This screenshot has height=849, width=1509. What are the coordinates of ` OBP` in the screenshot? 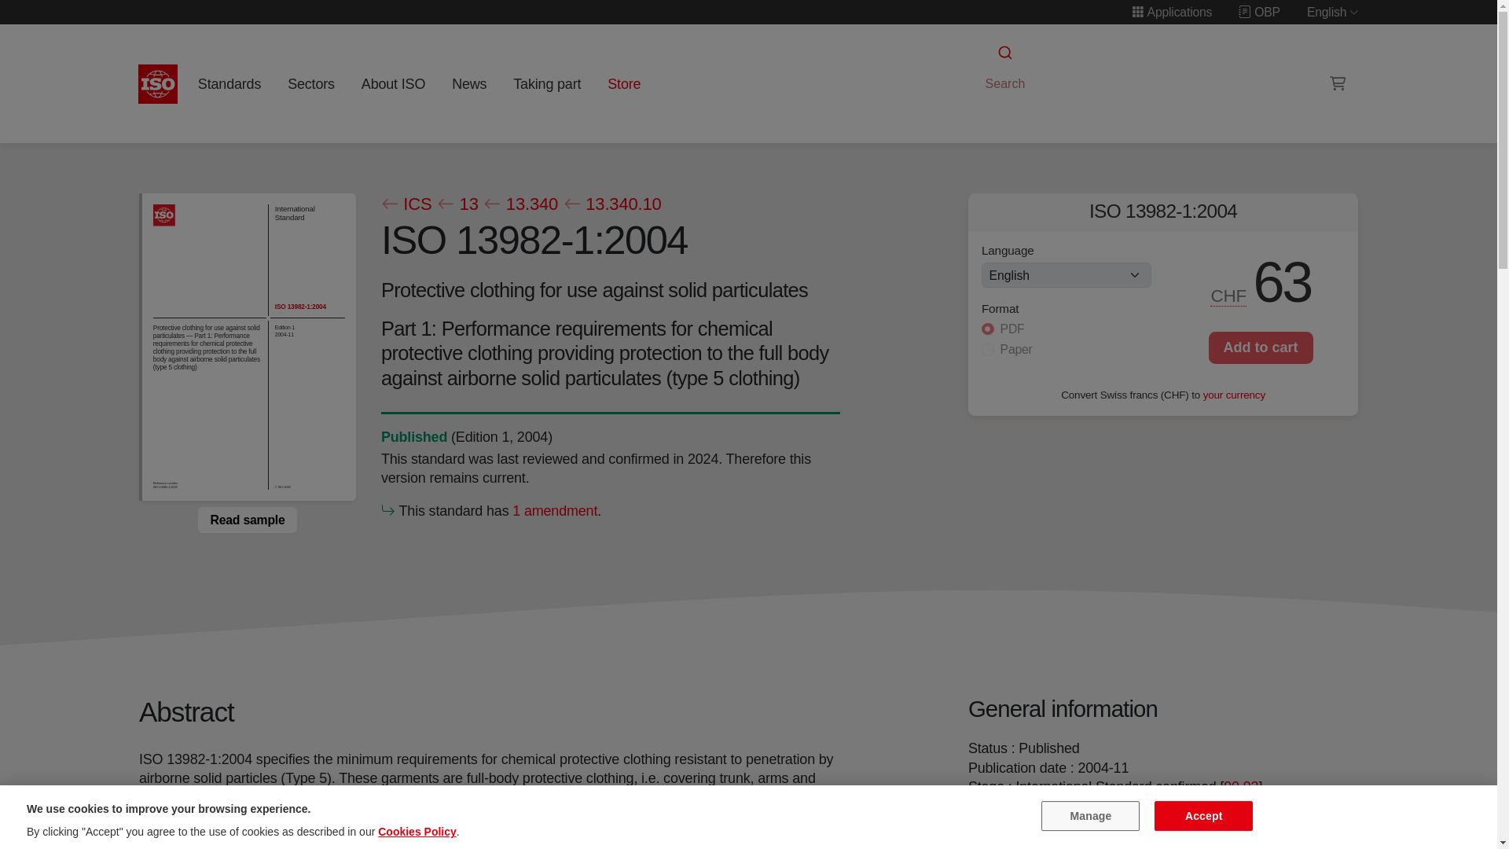 It's located at (1259, 12).